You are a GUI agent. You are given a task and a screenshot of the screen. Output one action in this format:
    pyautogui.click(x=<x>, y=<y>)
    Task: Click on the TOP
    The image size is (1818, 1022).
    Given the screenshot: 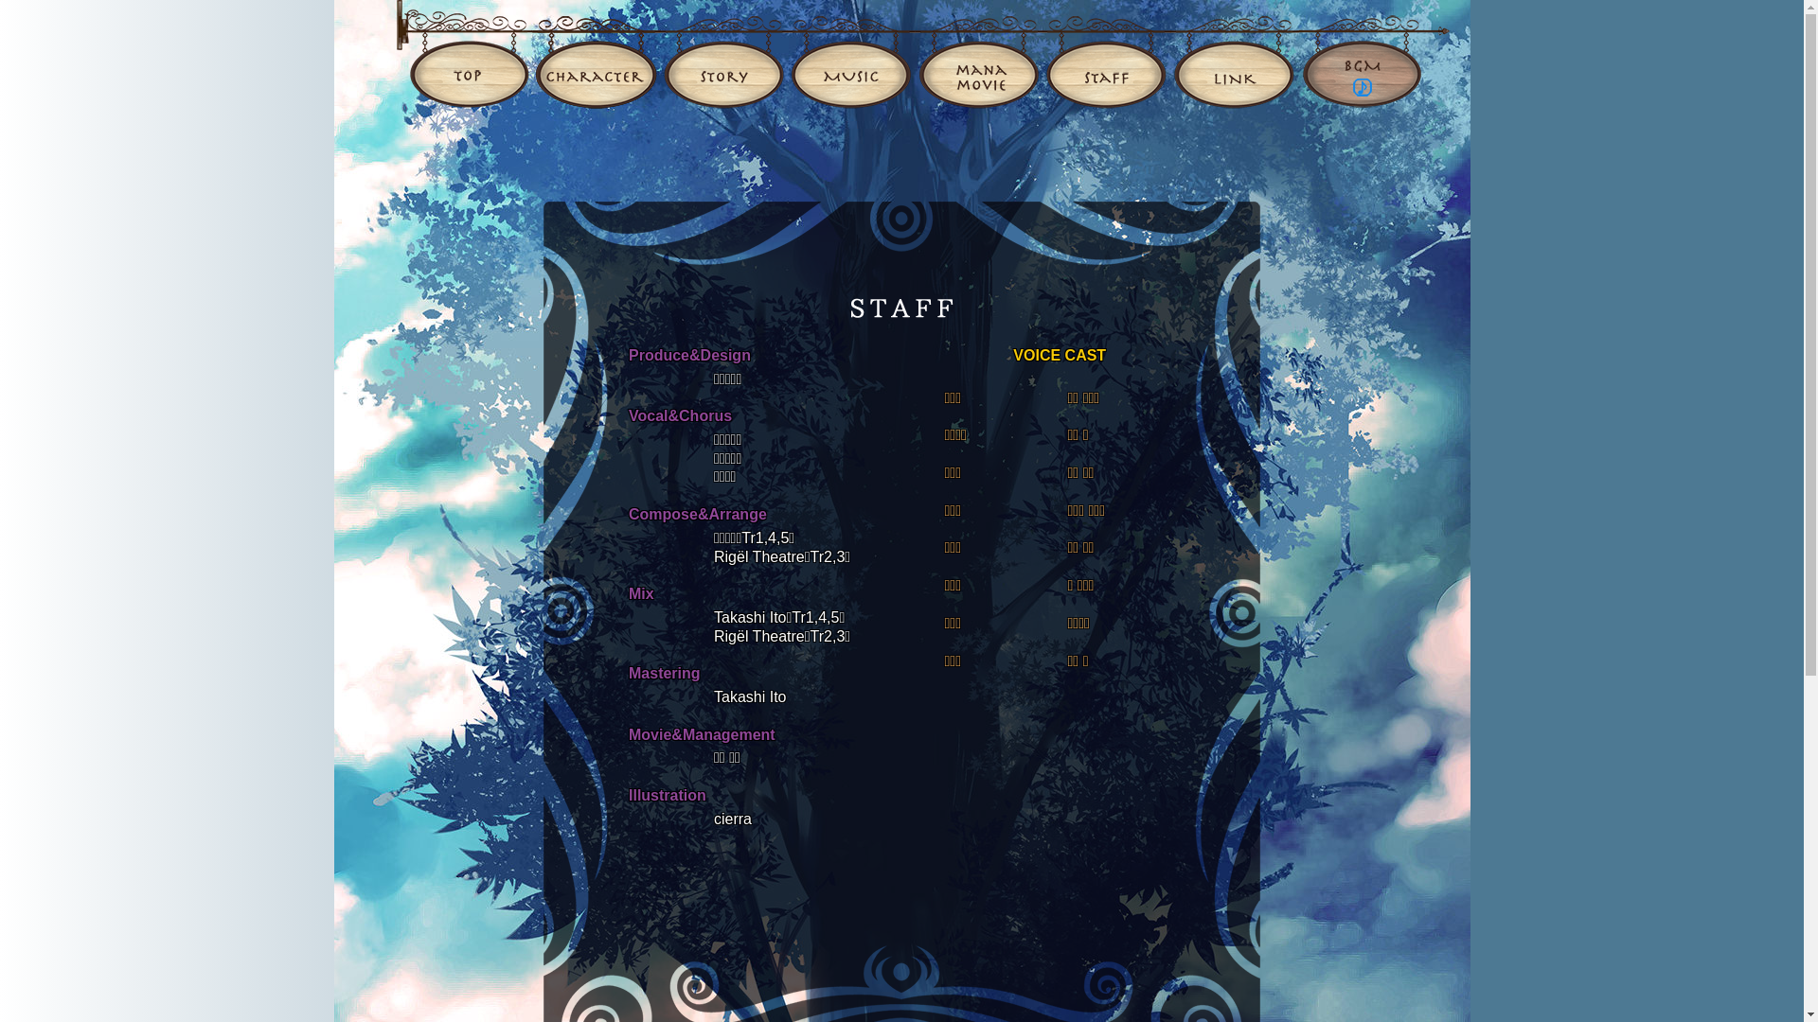 What is the action you would take?
    pyautogui.click(x=464, y=55)
    